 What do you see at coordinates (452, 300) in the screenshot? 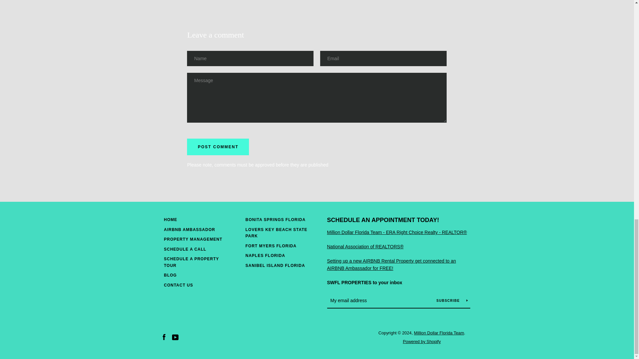
I see `SUBSCRIBE` at bounding box center [452, 300].